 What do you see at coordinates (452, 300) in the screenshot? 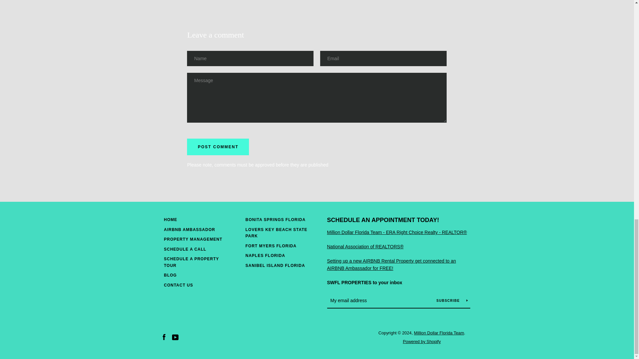
I see `SUBSCRIBE` at bounding box center [452, 300].